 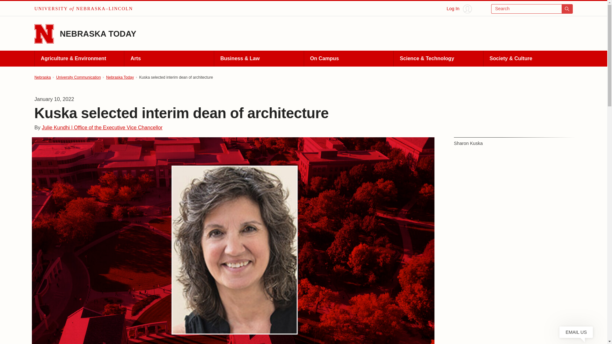 I want to click on University Communication, so click(x=78, y=77).